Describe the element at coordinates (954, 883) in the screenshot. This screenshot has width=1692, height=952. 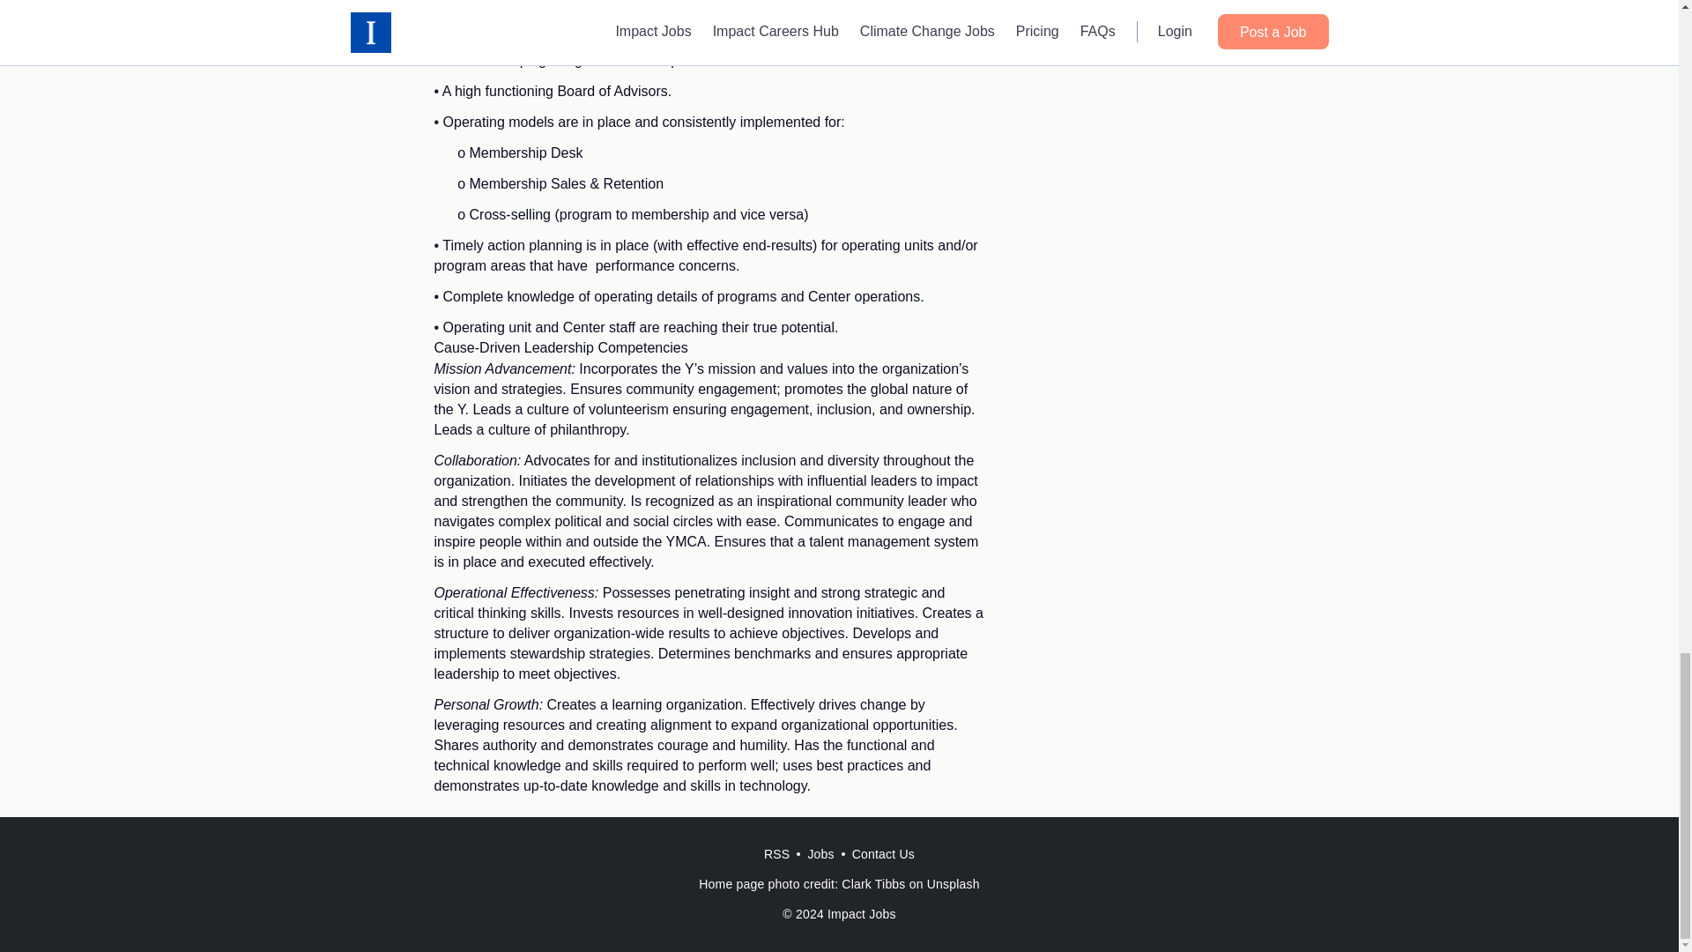
I see `Unsplash` at that location.